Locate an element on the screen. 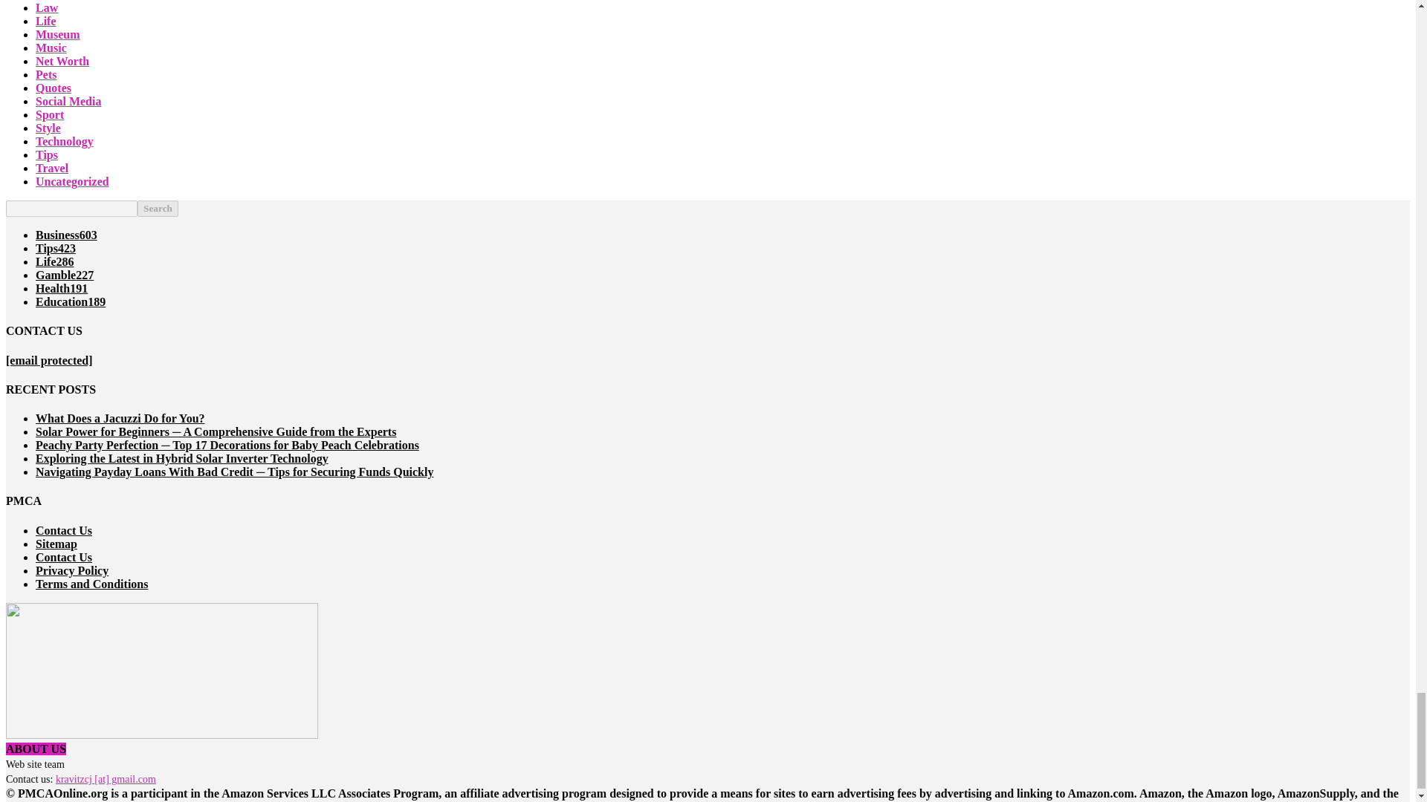 This screenshot has width=1427, height=802. Search is located at coordinates (158, 208).